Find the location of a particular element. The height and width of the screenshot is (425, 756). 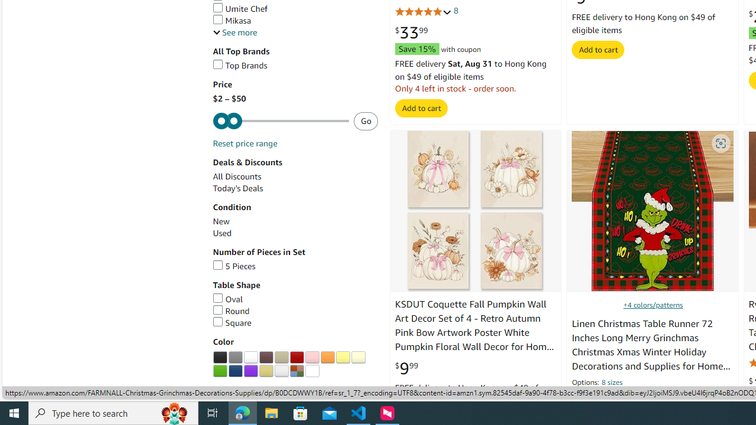

Reset price range is located at coordinates (245, 143).